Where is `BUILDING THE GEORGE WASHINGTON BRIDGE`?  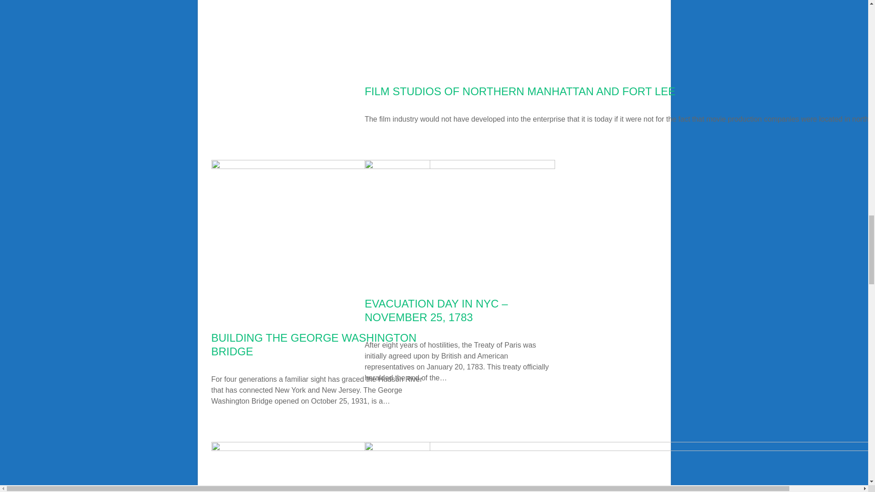
BUILDING THE GEORGE WASHINGTON BRIDGE is located at coordinates (314, 344).